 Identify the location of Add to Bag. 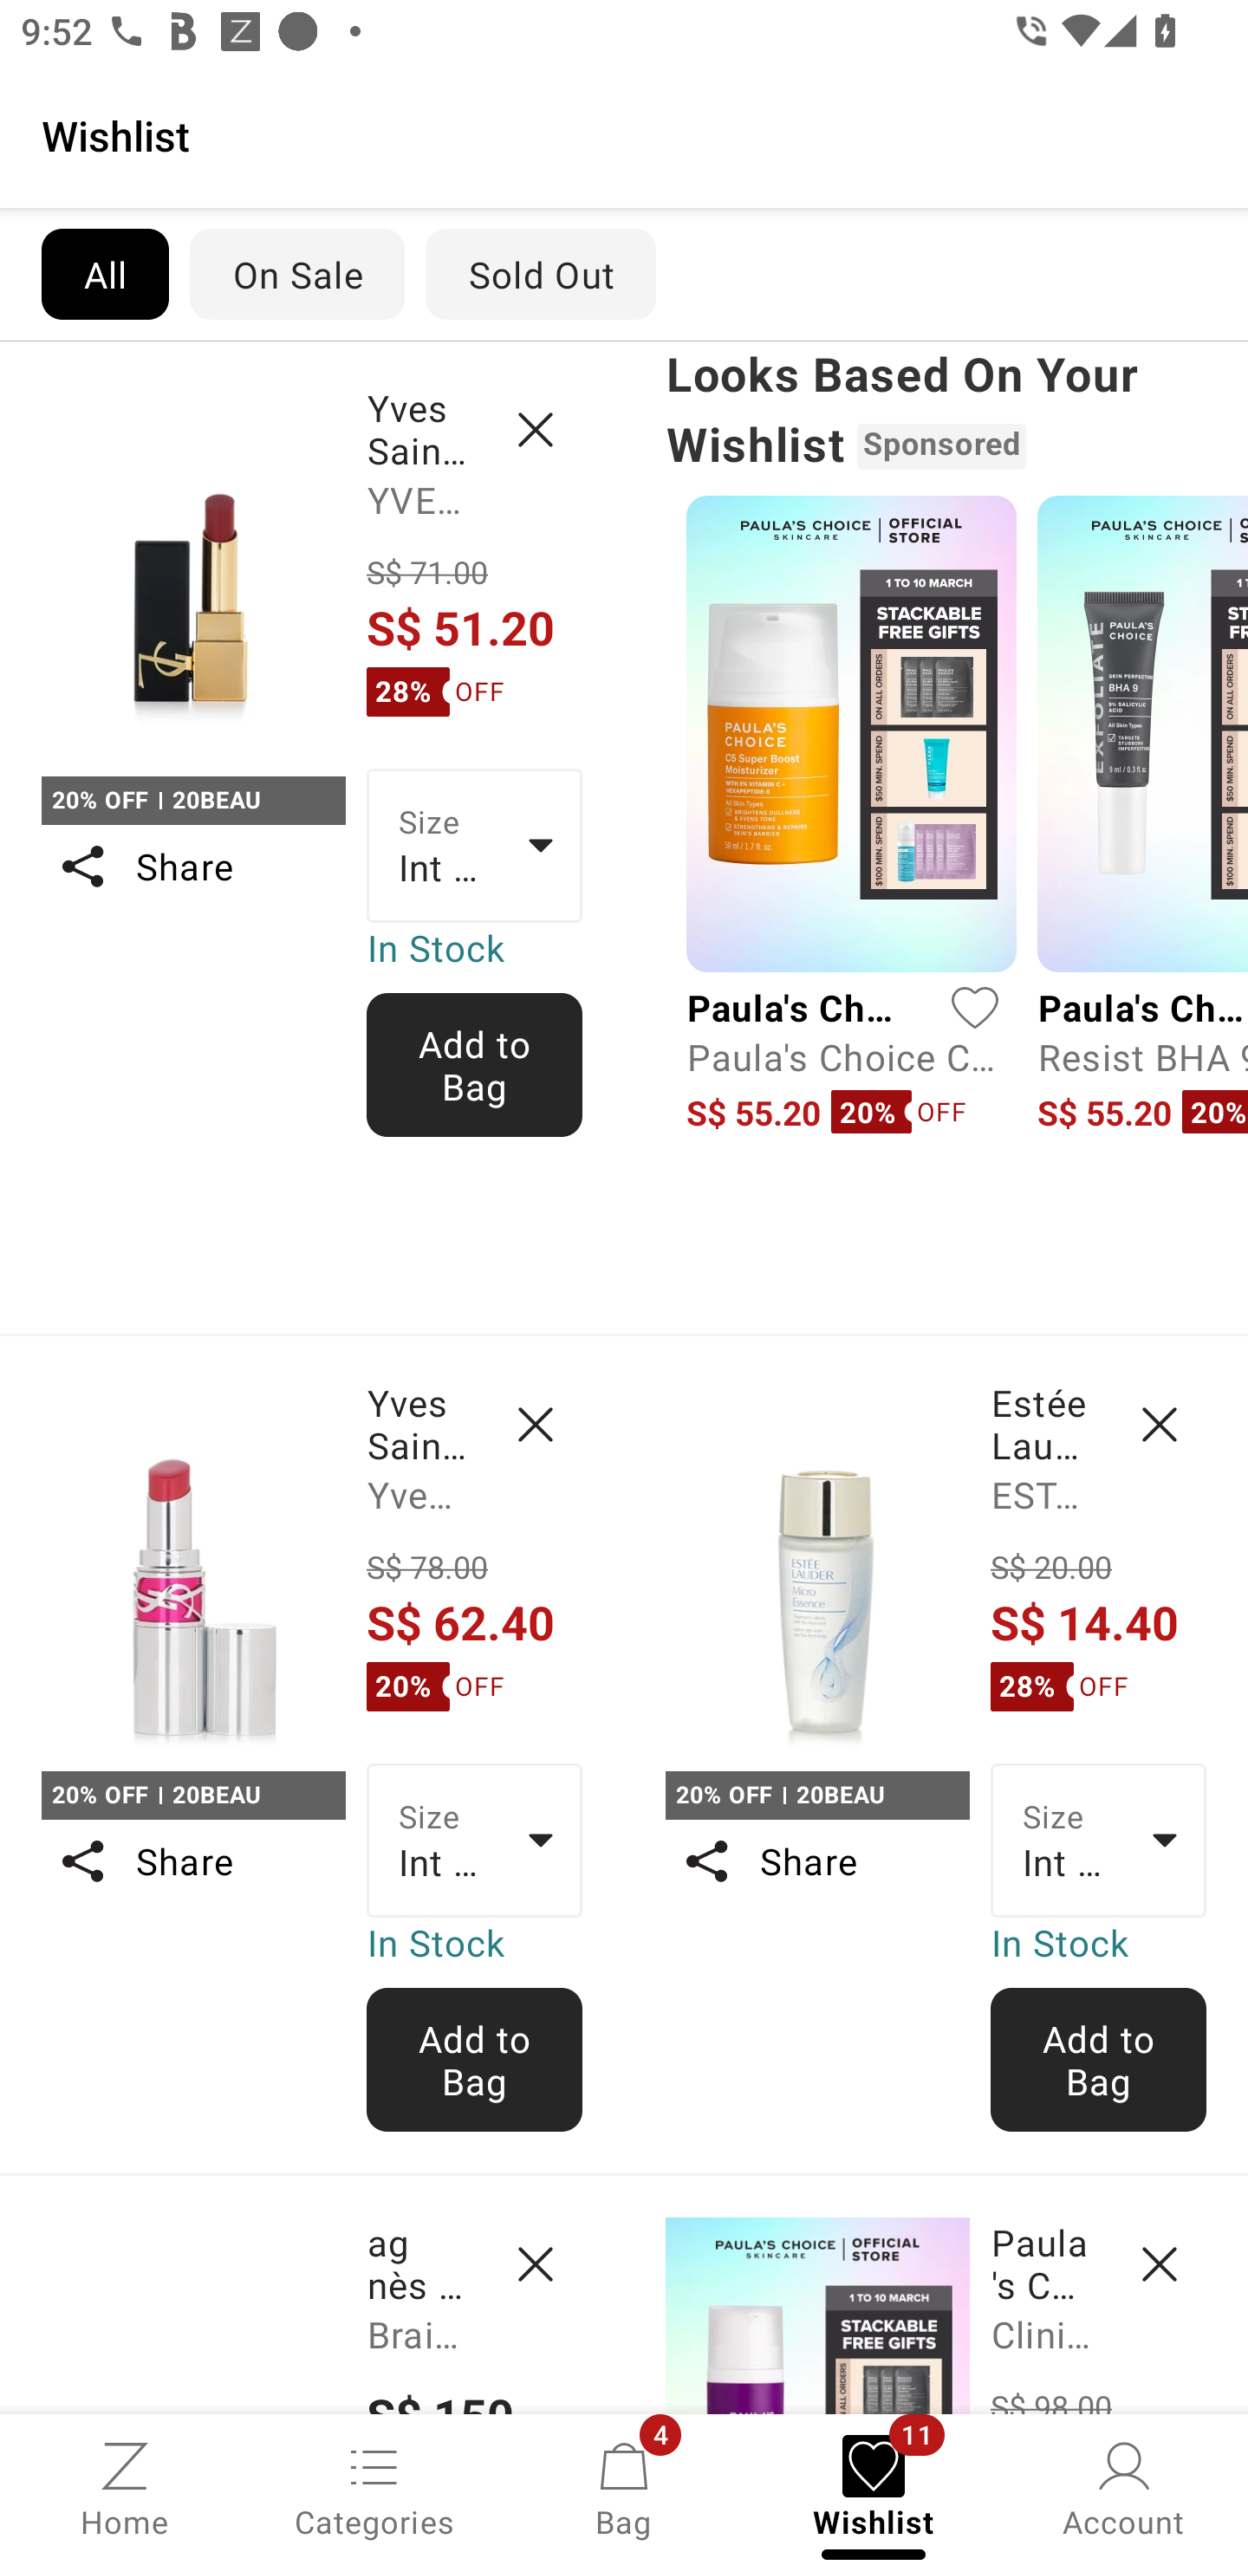
(475, 2059).